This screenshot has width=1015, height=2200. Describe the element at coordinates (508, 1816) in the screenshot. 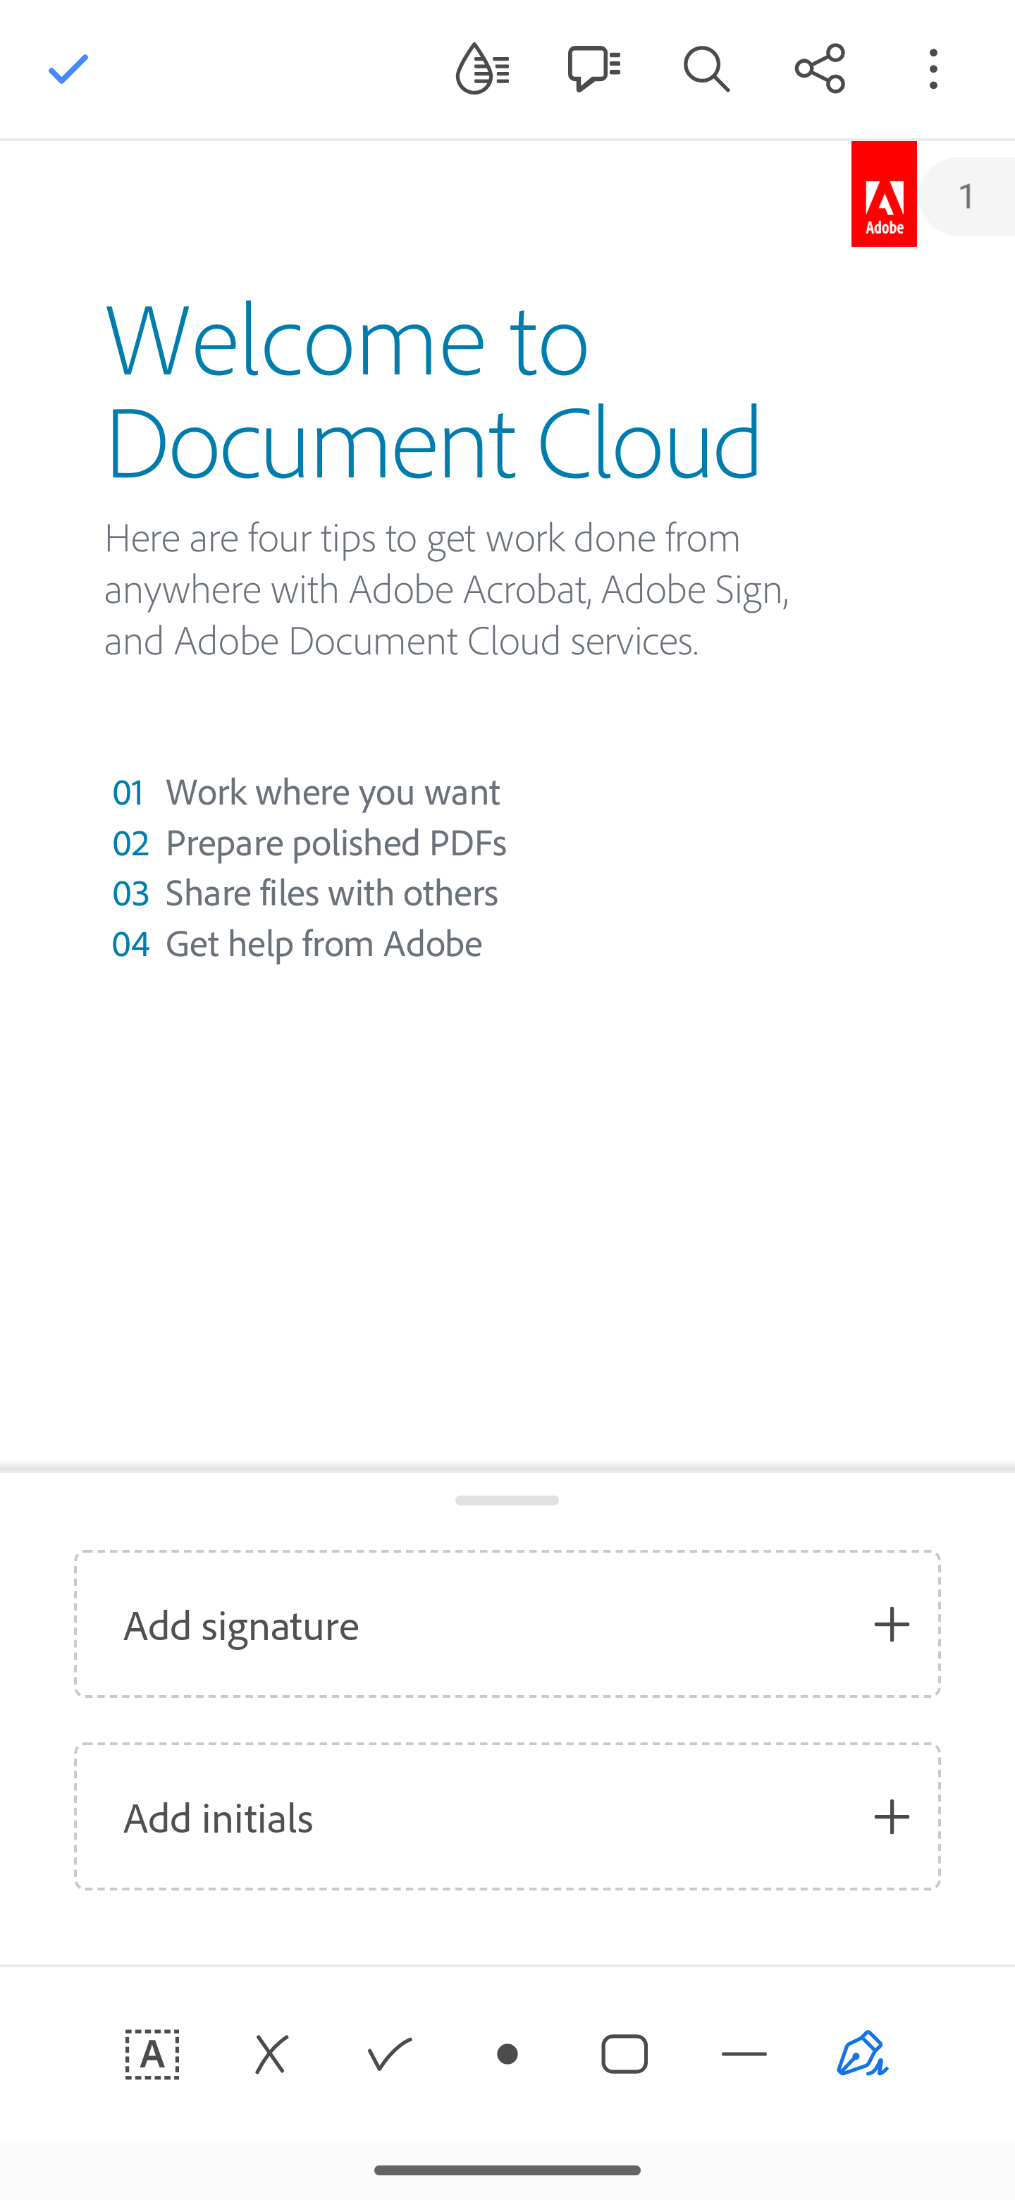

I see `Add your initials Add initials Add your initials` at that location.